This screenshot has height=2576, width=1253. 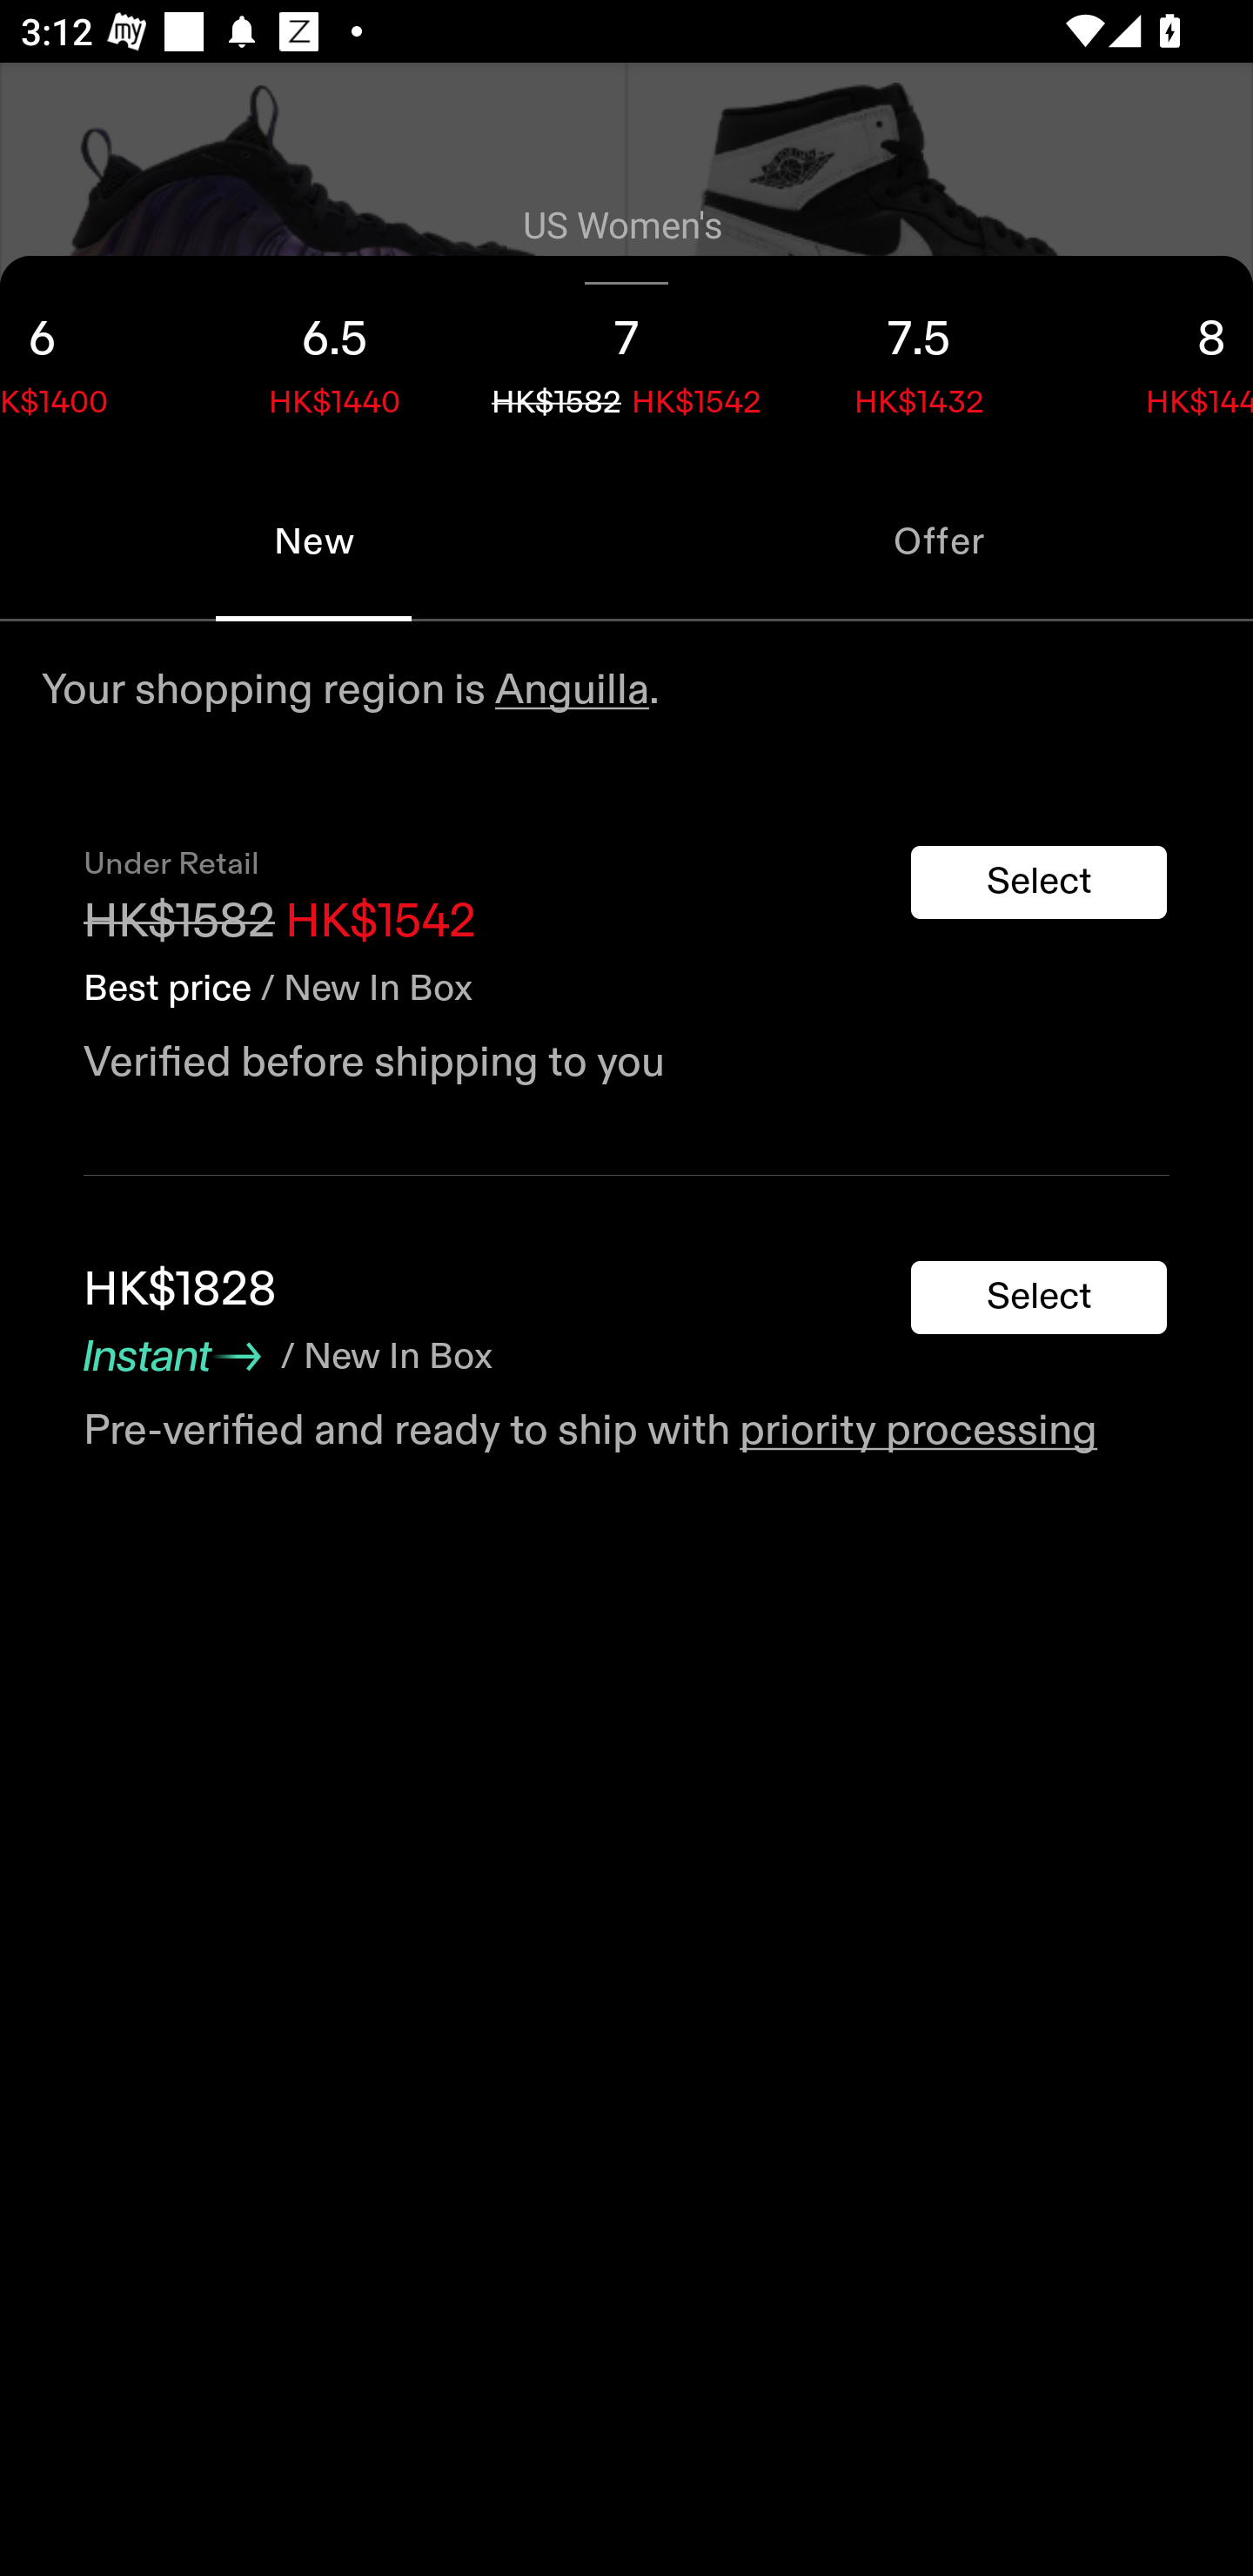 What do you see at coordinates (919, 359) in the screenshot?
I see `7.5 HK$1432` at bounding box center [919, 359].